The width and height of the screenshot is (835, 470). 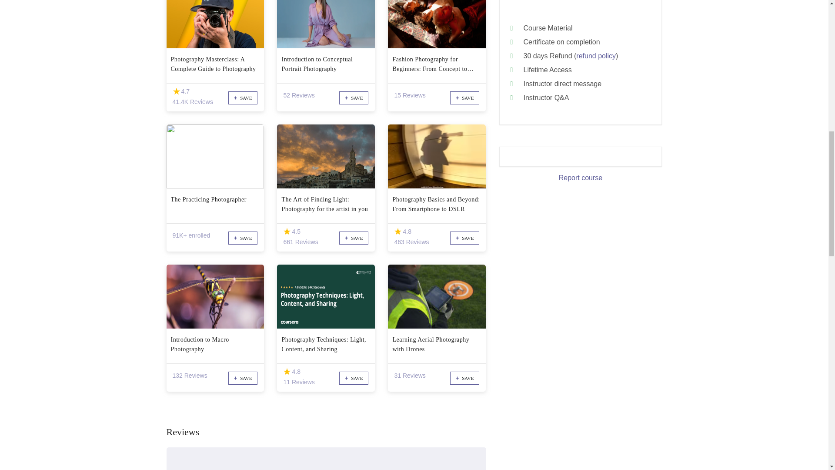 What do you see at coordinates (176, 91) in the screenshot?
I see `4.7` at bounding box center [176, 91].